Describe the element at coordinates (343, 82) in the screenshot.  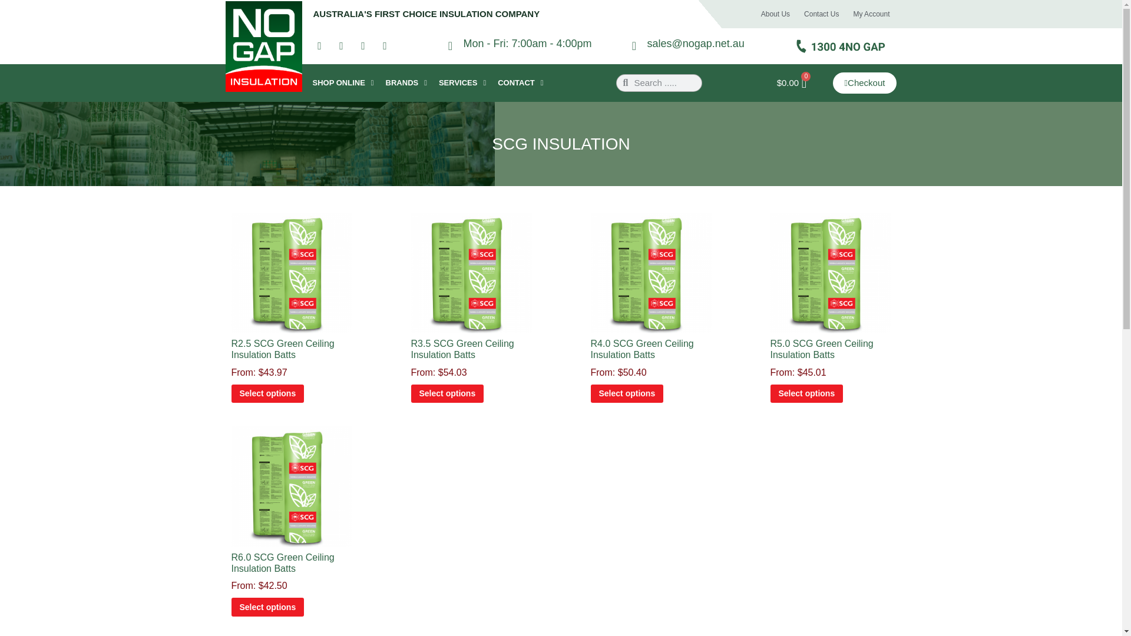
I see `SHOP ONLINE` at that location.